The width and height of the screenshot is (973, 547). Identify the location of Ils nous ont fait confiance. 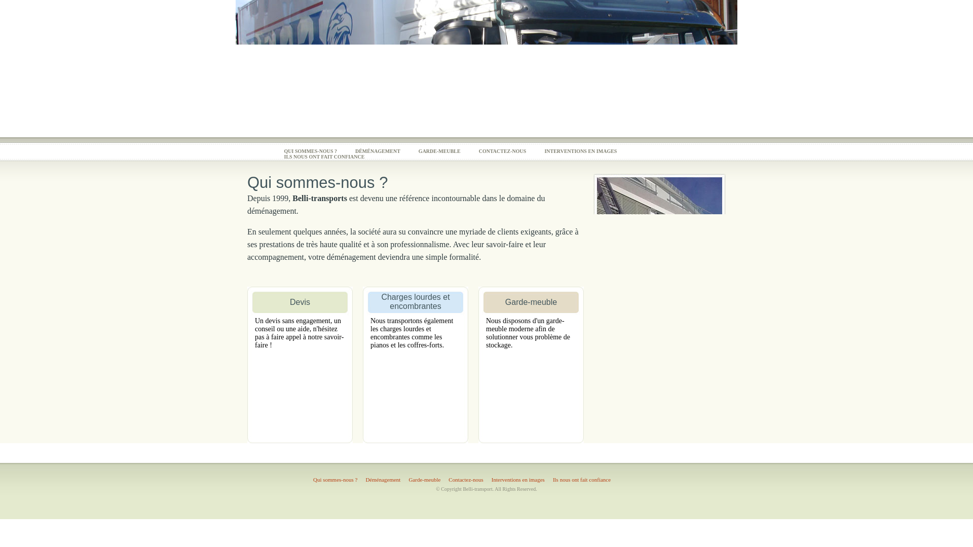
(582, 480).